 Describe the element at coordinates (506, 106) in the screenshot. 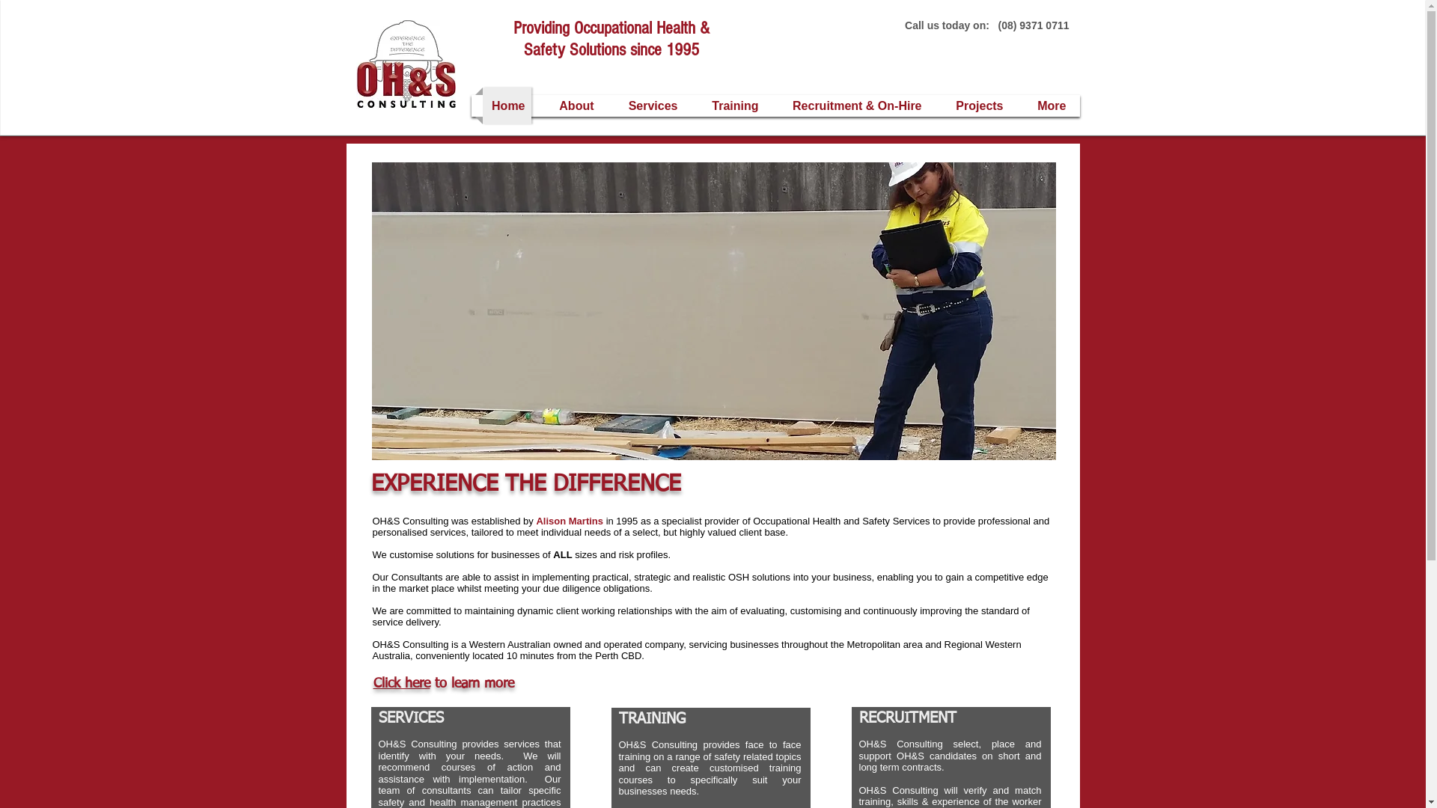

I see `Home` at that location.